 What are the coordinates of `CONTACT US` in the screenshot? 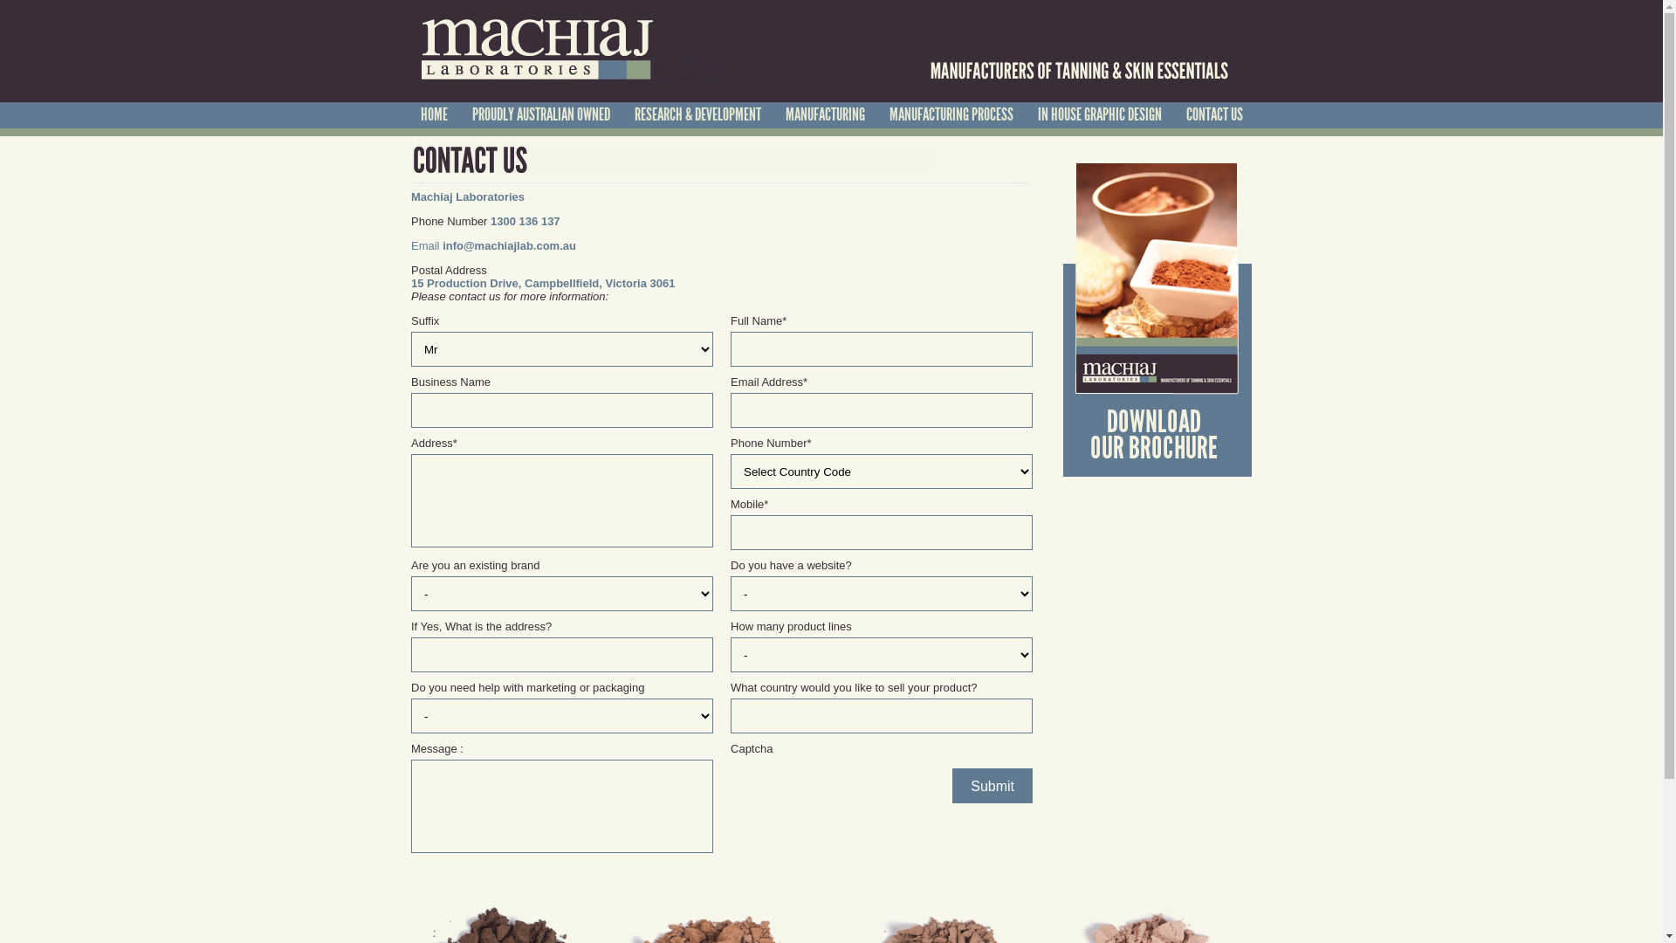 It's located at (1213, 114).